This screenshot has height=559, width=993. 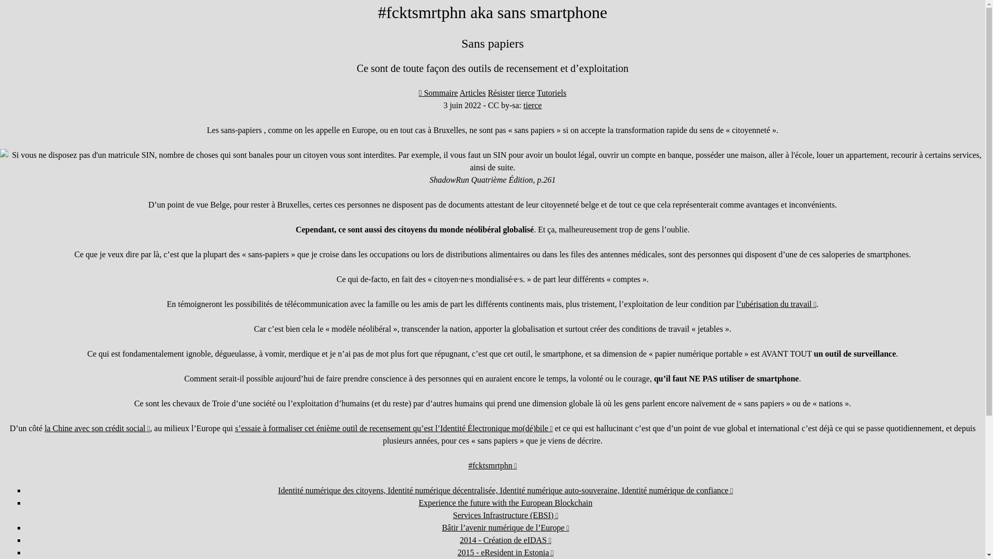 I want to click on Articles, so click(x=473, y=93).